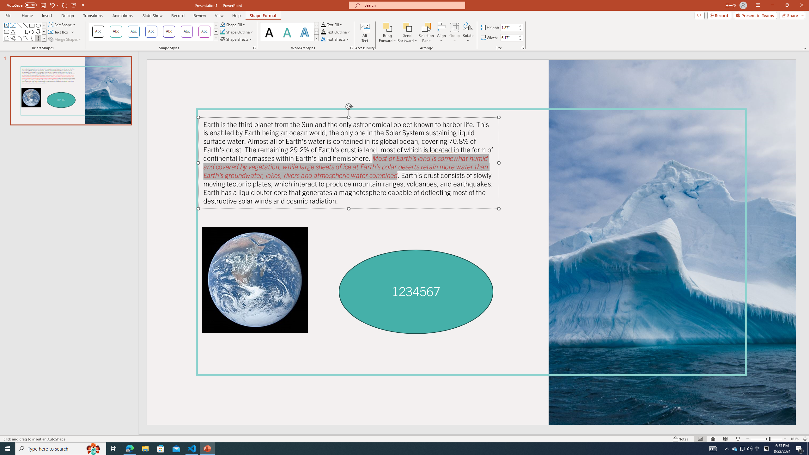 Image resolution: width=809 pixels, height=455 pixels. I want to click on Undo, so click(54, 5).